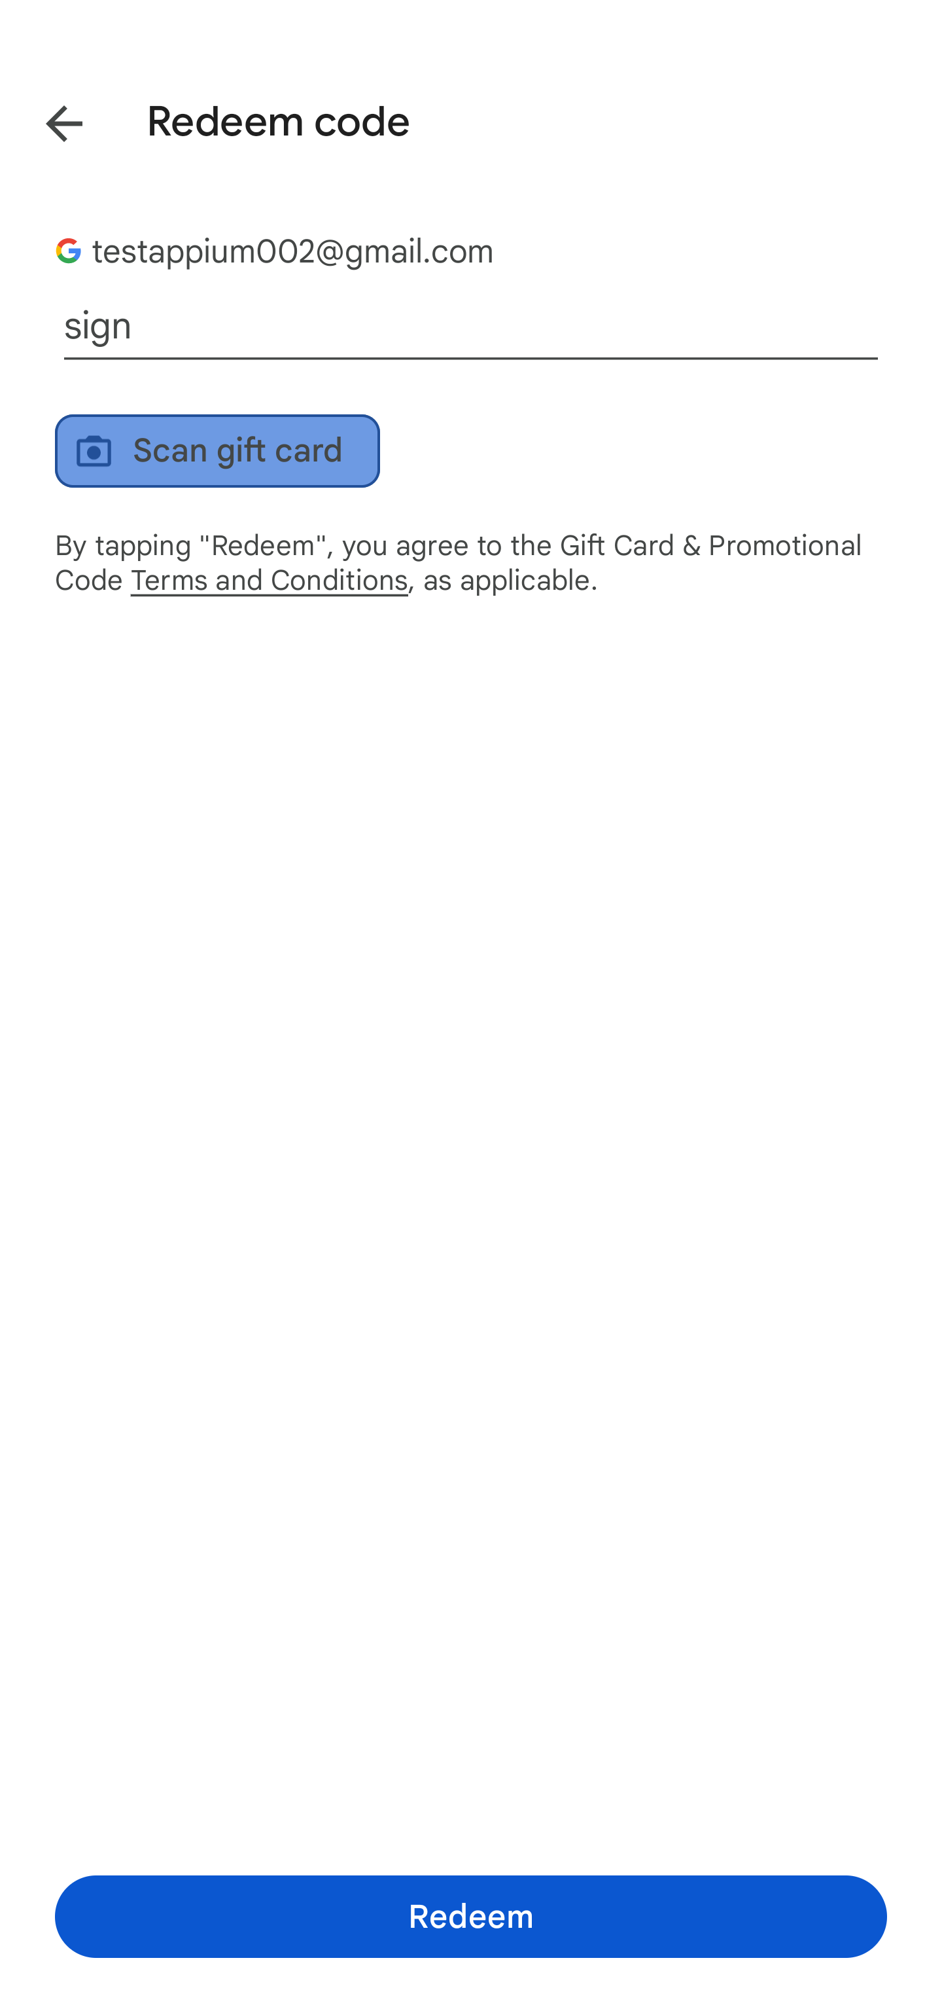 This screenshot has height=1990, width=942. I want to click on Back, so click(46, 119).